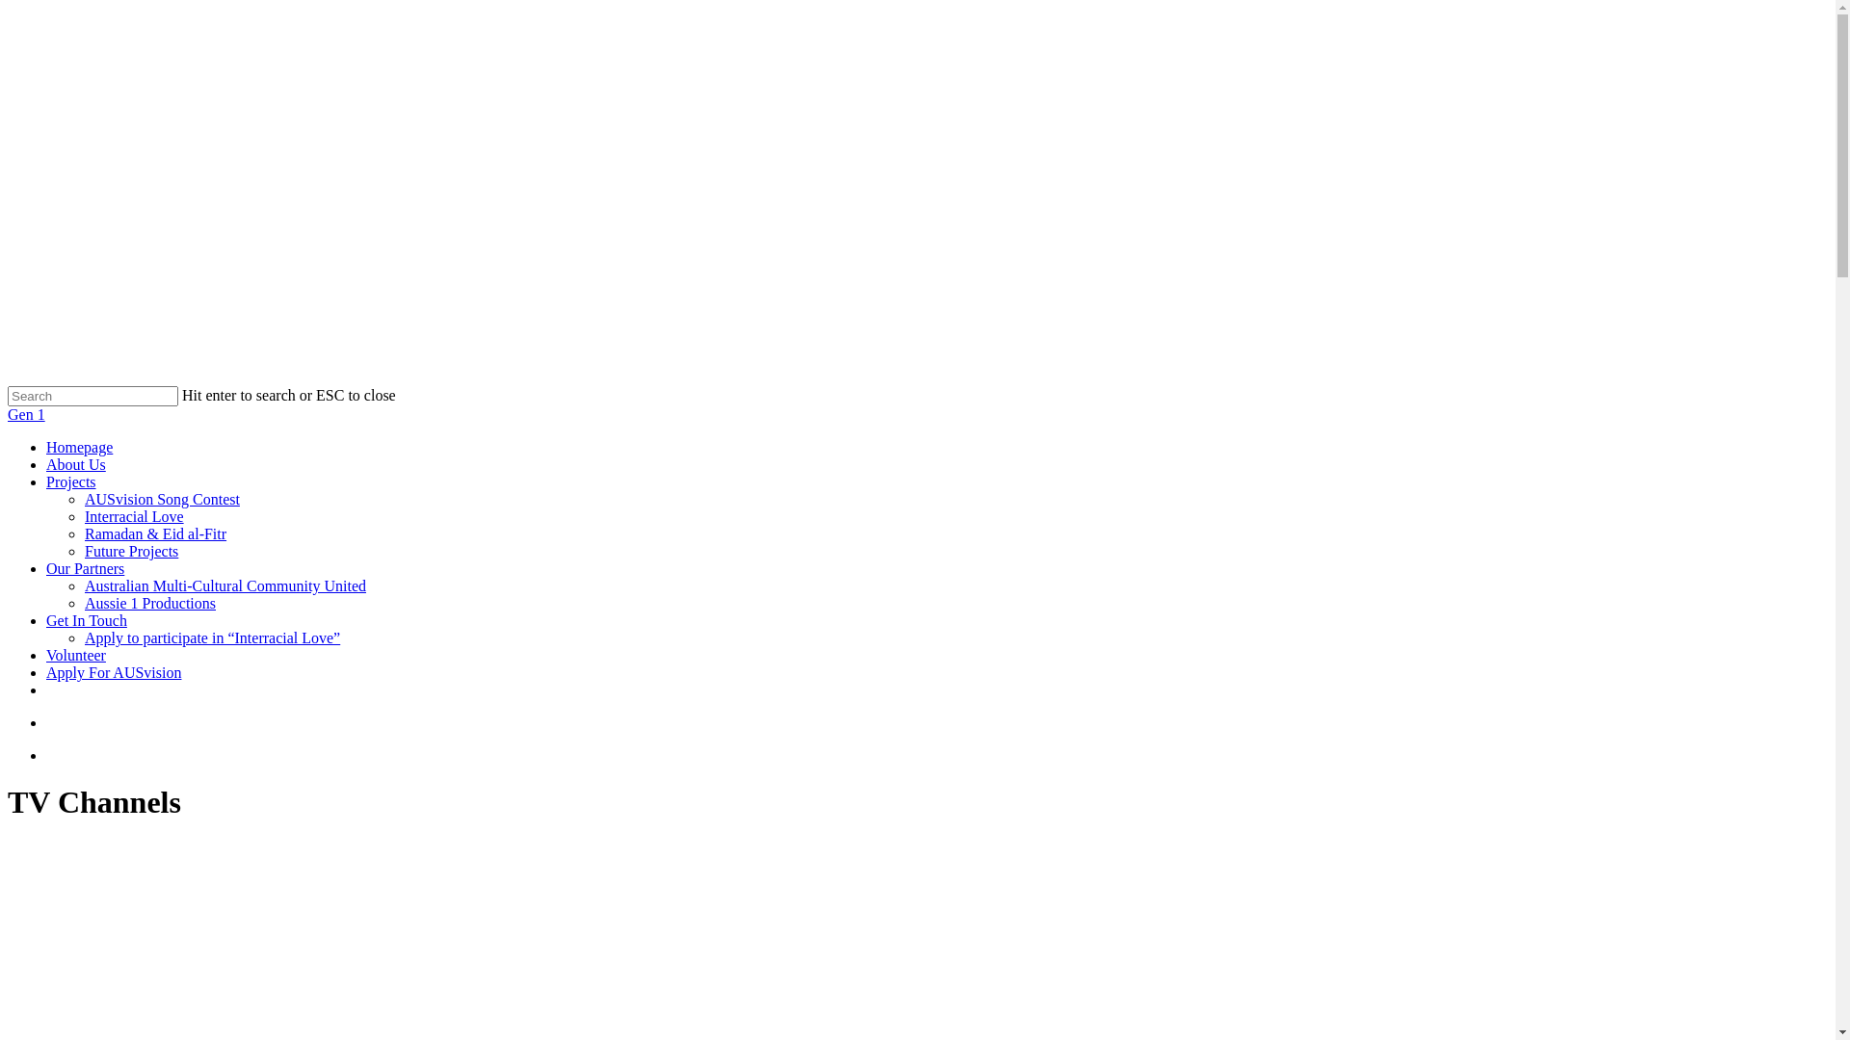  What do you see at coordinates (76, 464) in the screenshot?
I see `About Us` at bounding box center [76, 464].